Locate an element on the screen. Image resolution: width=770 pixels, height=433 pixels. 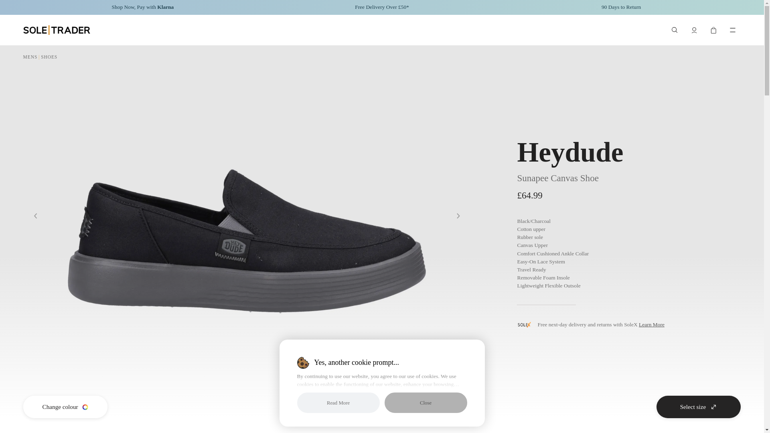
Shop Now, Pay with Klarna is located at coordinates (143, 7).